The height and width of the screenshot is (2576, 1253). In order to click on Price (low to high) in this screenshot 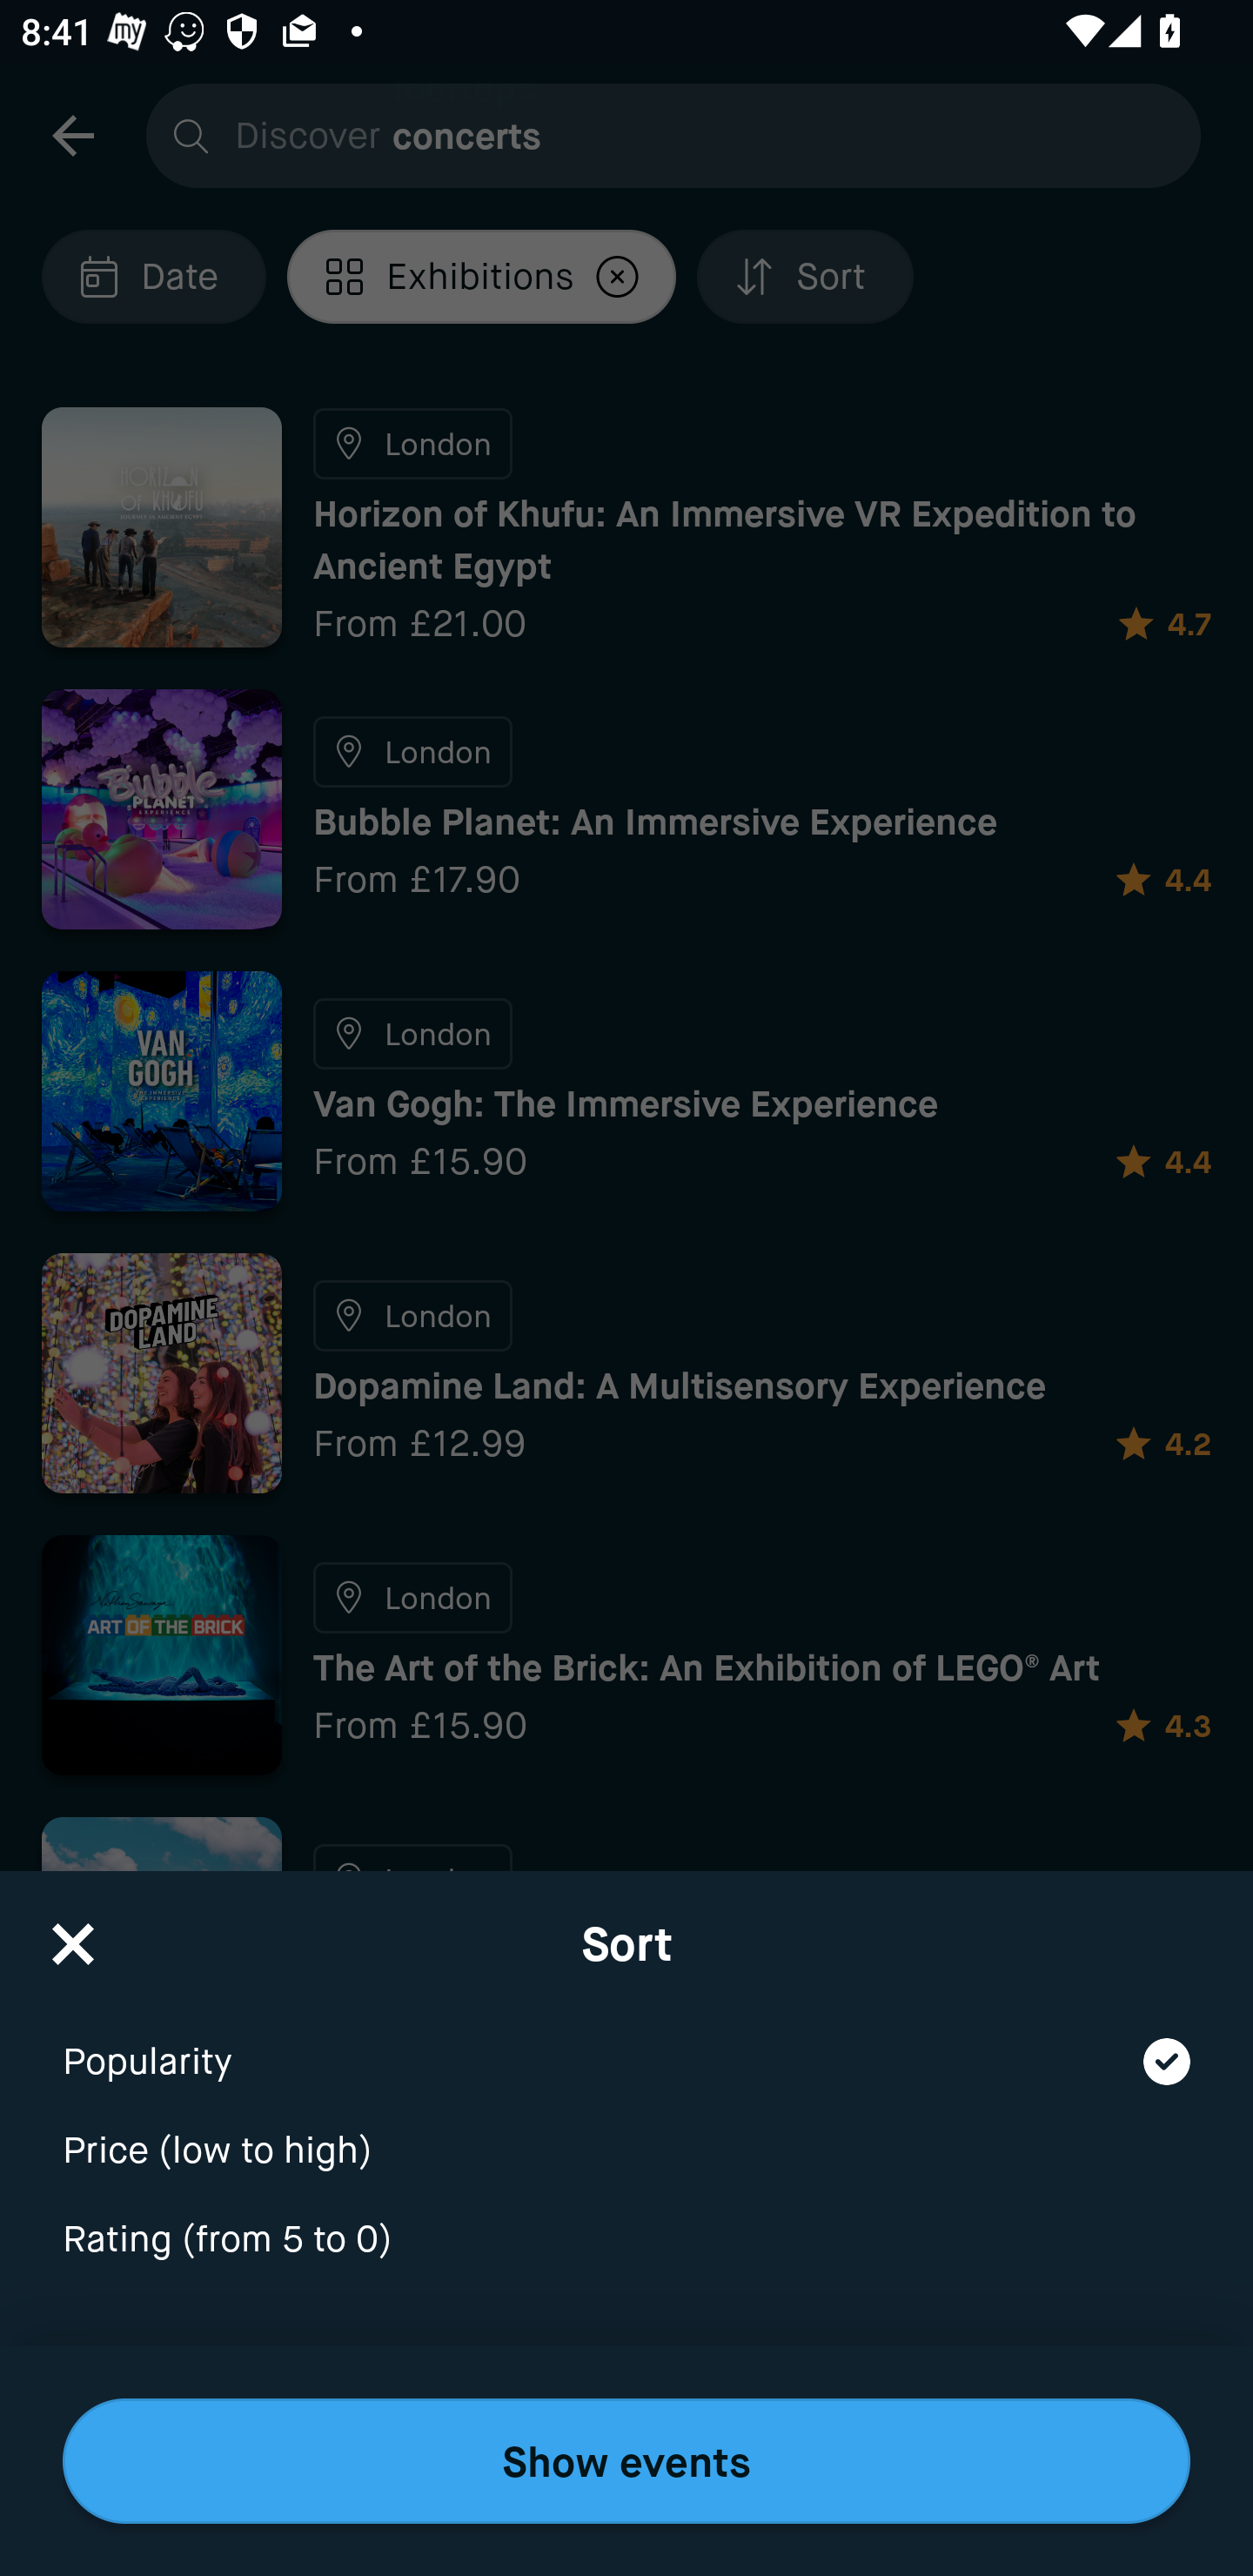, I will do `click(626, 2131)`.